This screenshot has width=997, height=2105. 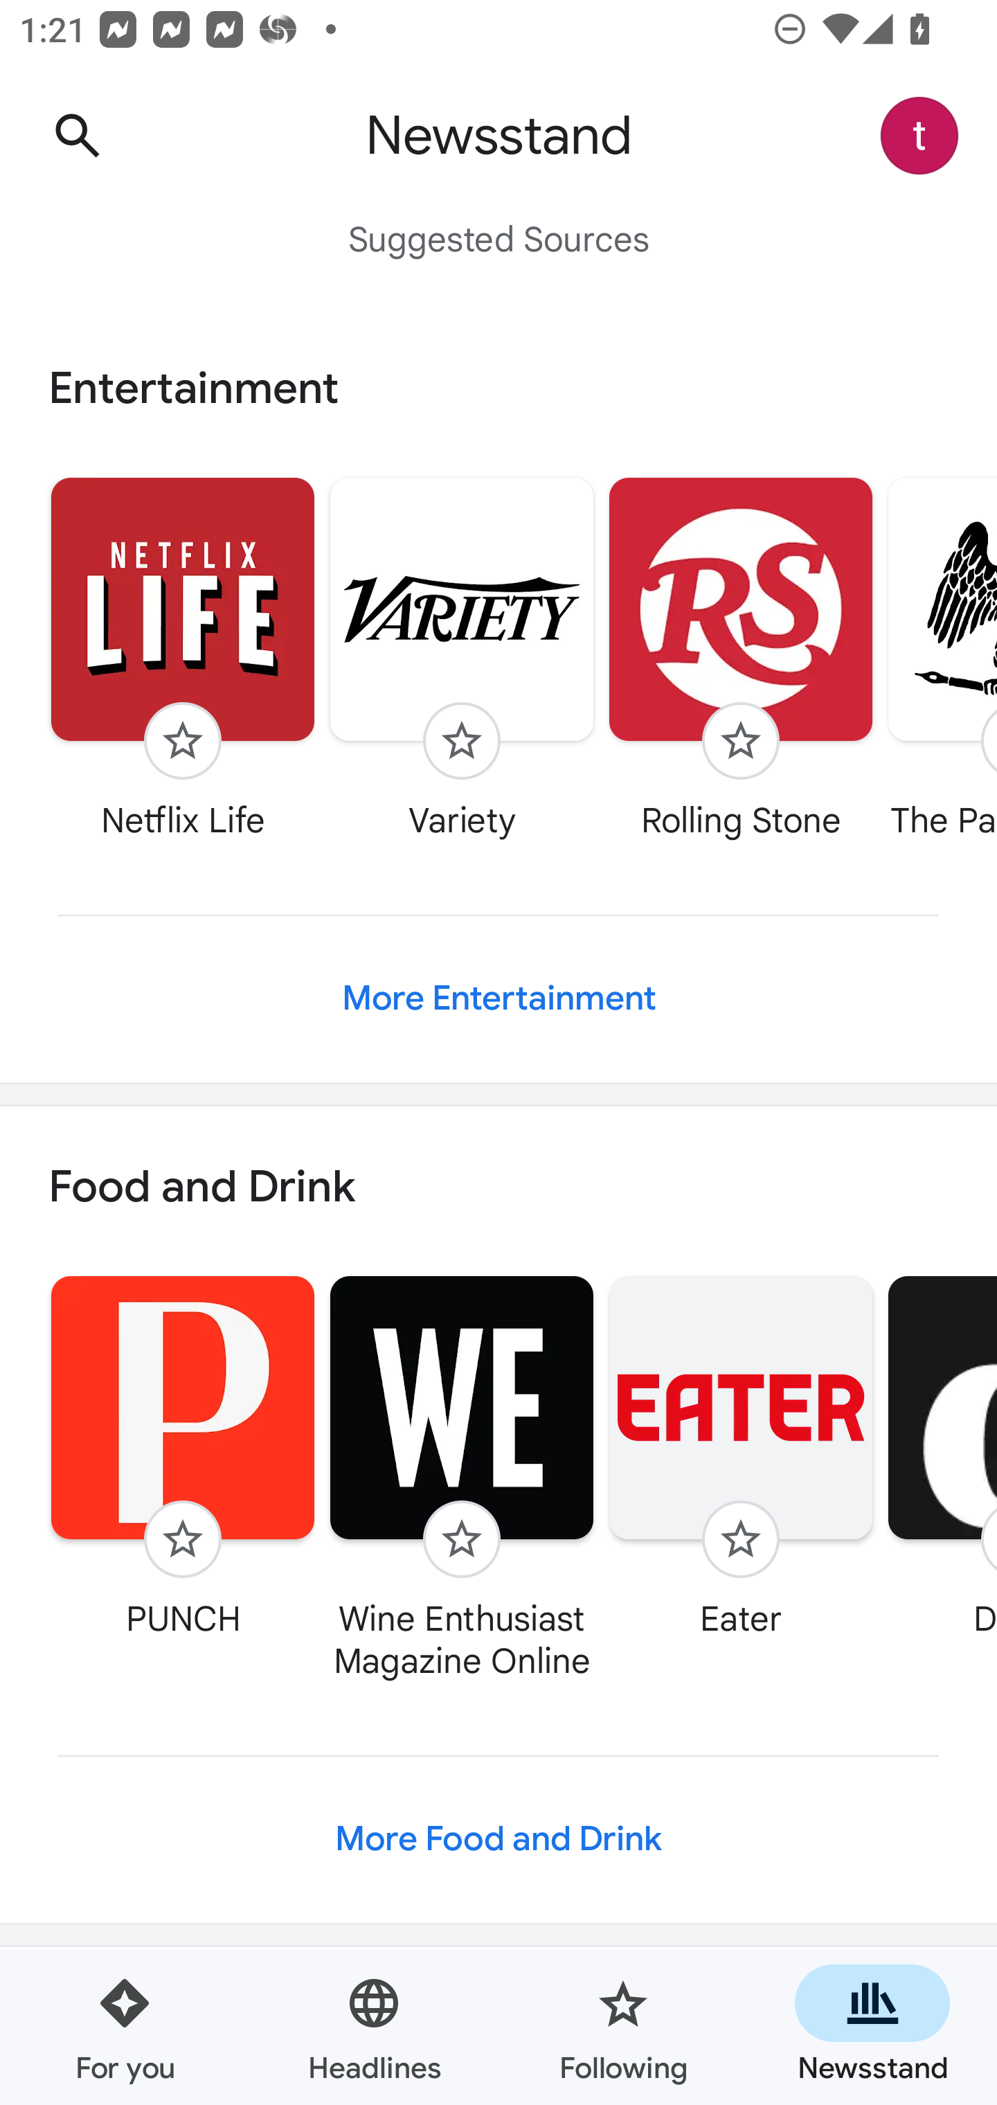 I want to click on Follow, so click(x=461, y=741).